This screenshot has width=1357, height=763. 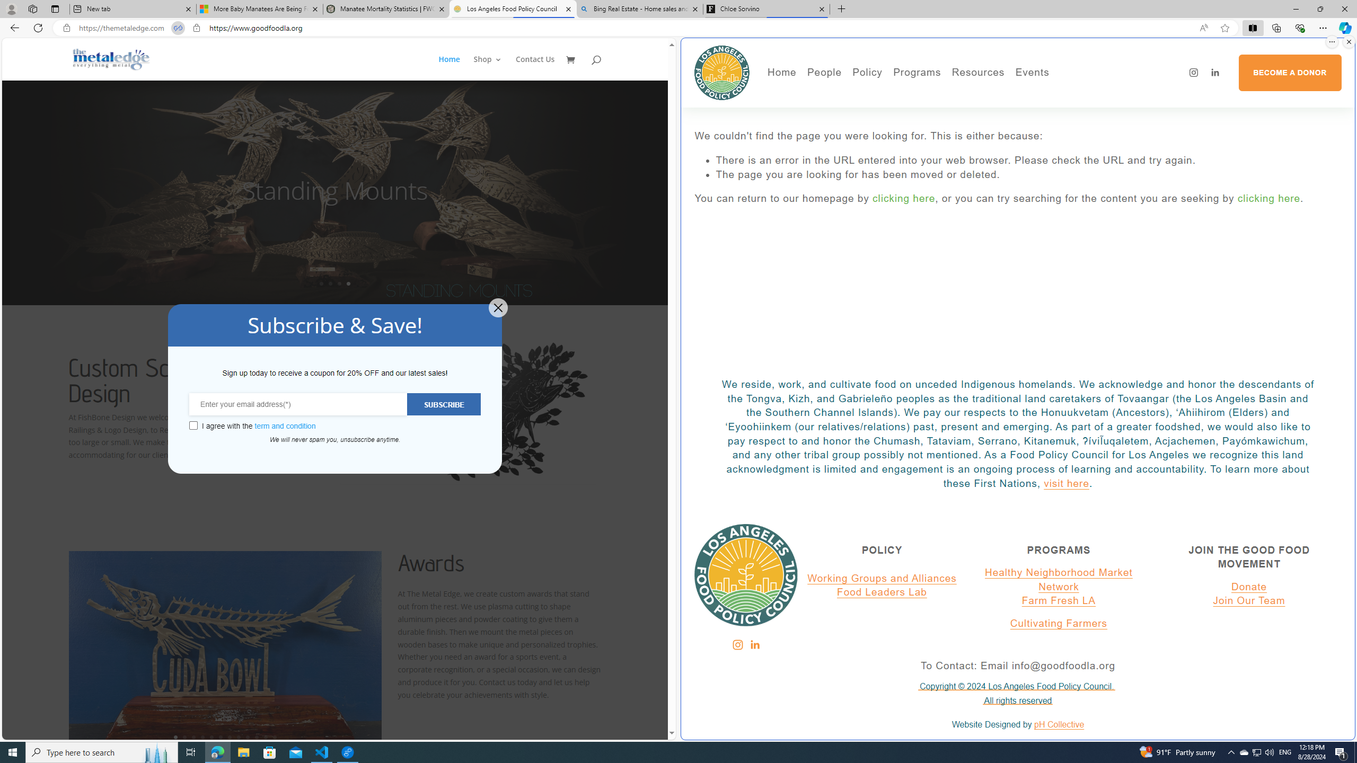 What do you see at coordinates (488, 68) in the screenshot?
I see `Shop 3` at bounding box center [488, 68].